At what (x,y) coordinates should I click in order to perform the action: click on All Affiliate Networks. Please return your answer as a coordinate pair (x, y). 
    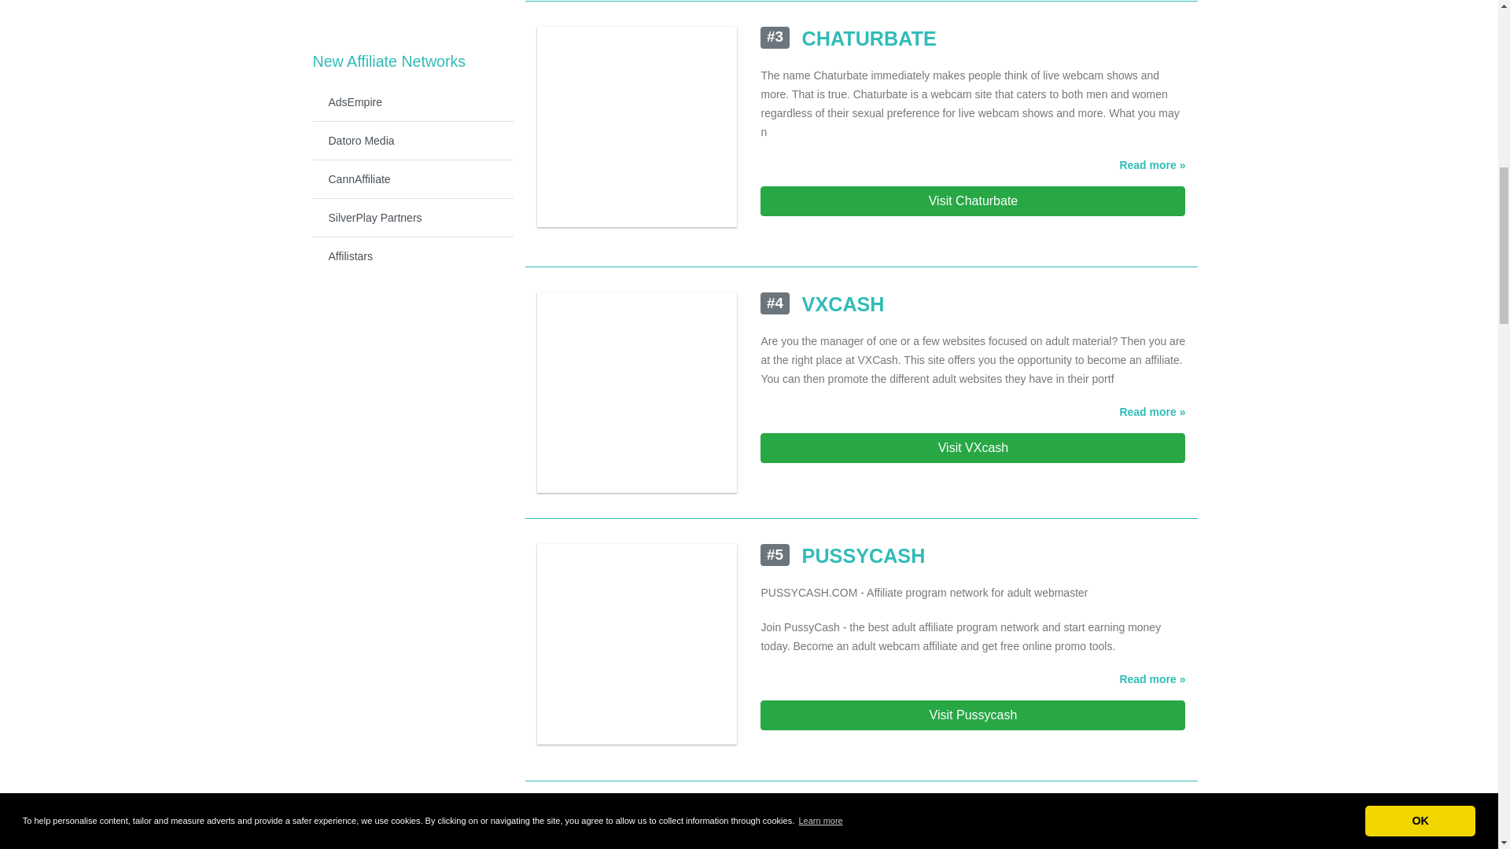
    Looking at the image, I should click on (412, 3).